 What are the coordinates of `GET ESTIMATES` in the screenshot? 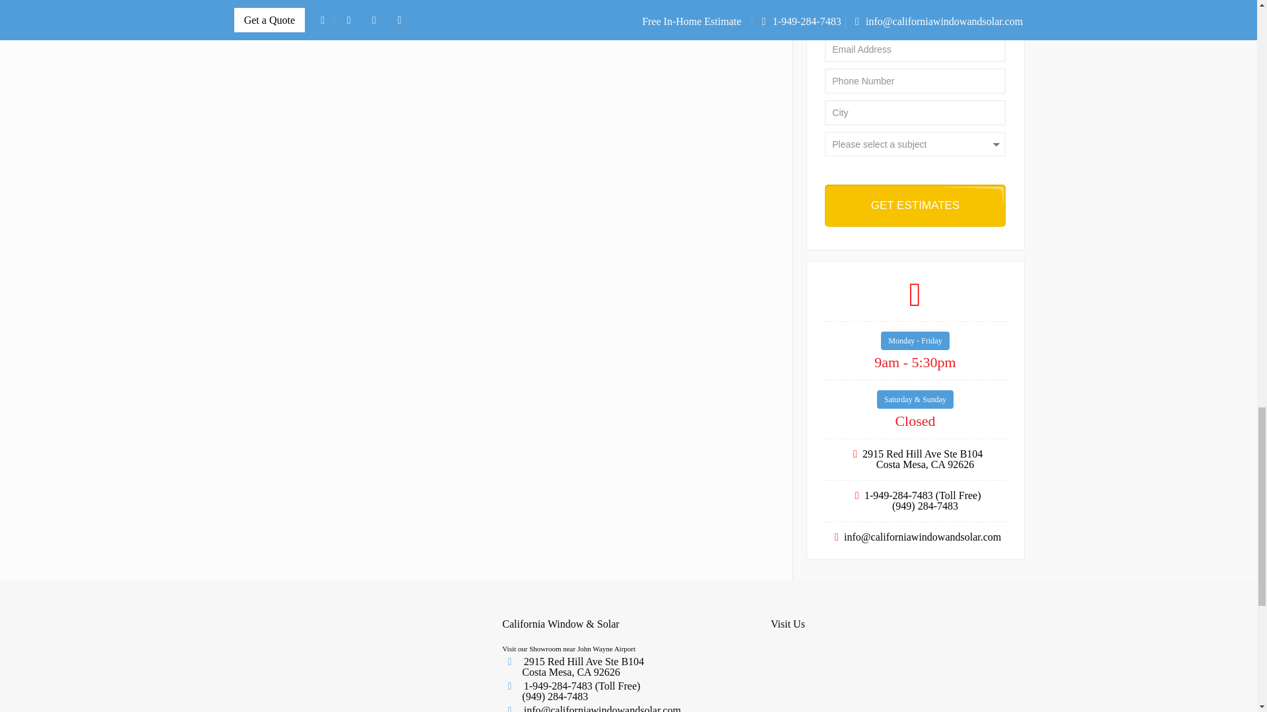 It's located at (915, 206).